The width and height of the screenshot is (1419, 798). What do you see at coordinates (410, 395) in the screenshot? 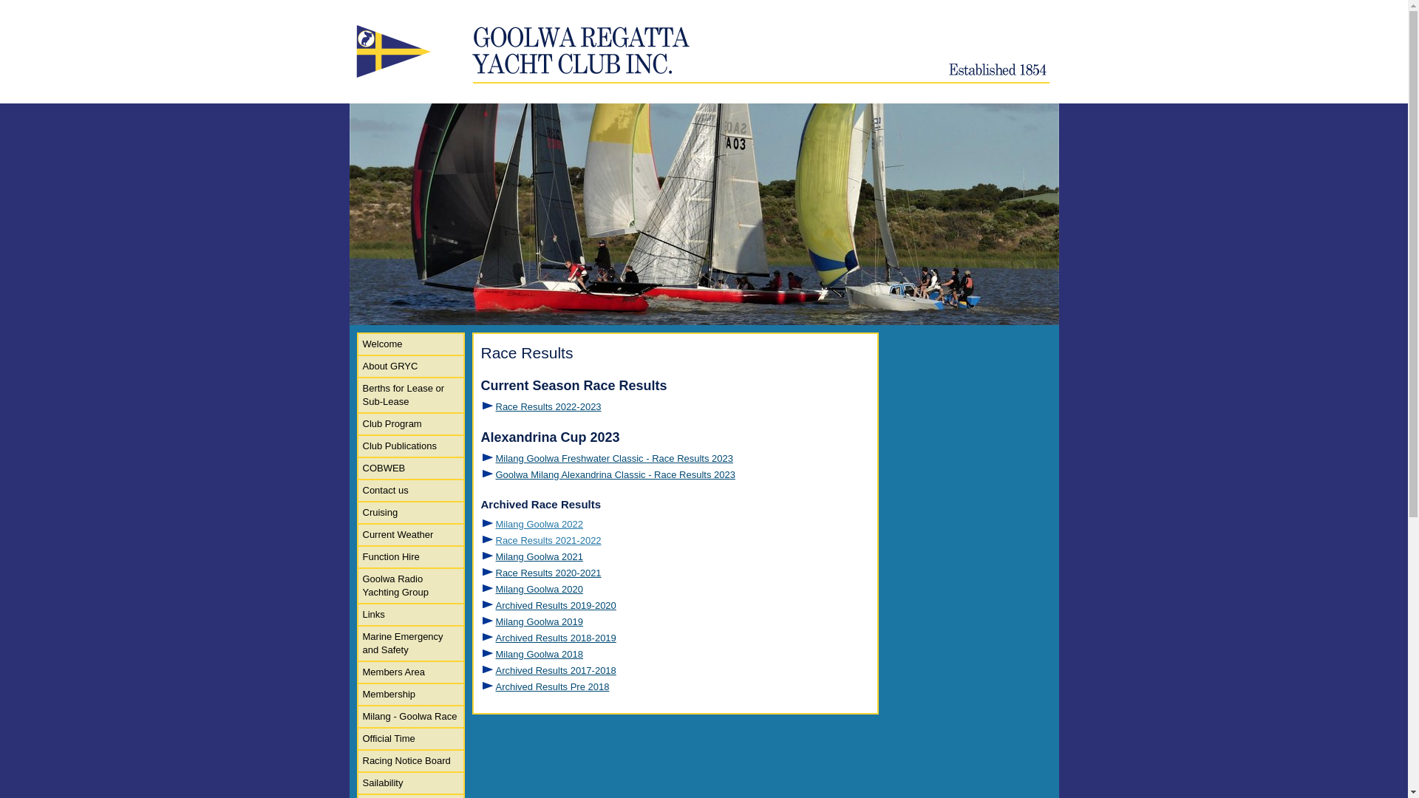
I see `Berths for Lease or Sub-Lease` at bounding box center [410, 395].